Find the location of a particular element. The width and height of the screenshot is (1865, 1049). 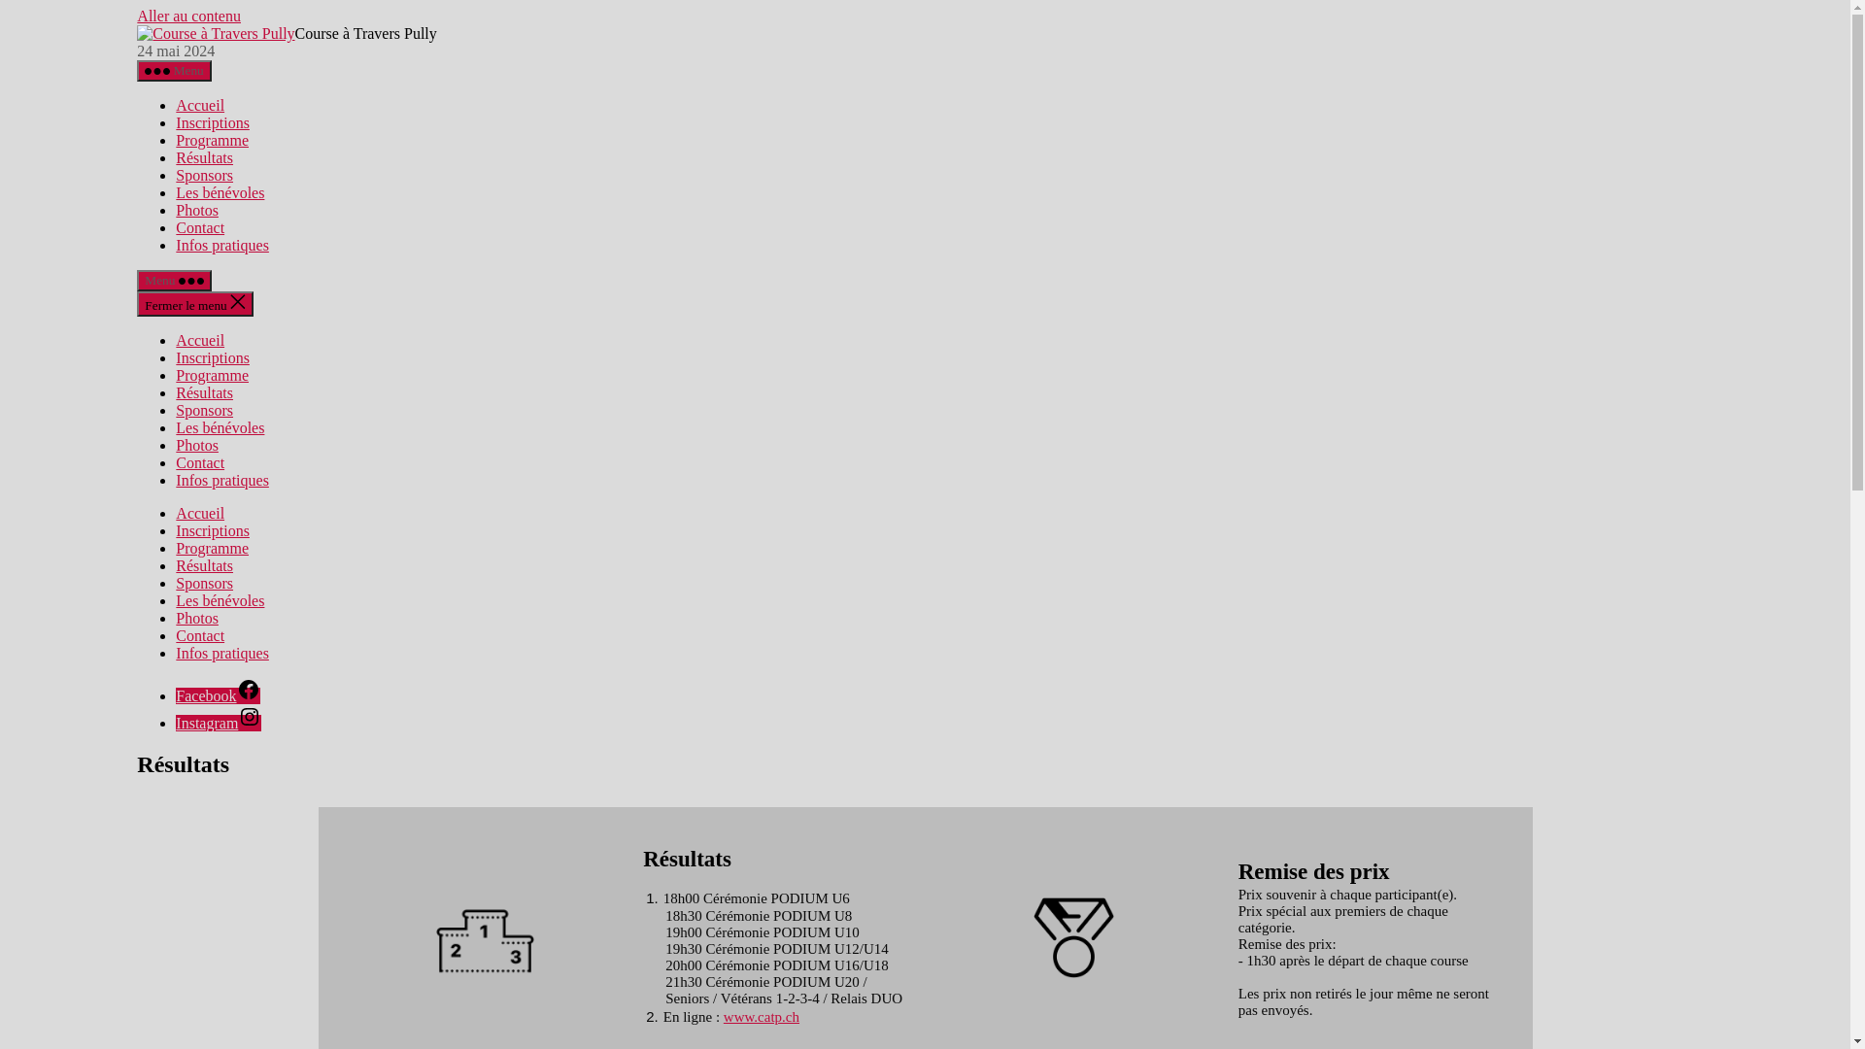

Accueil is located at coordinates (200, 513).